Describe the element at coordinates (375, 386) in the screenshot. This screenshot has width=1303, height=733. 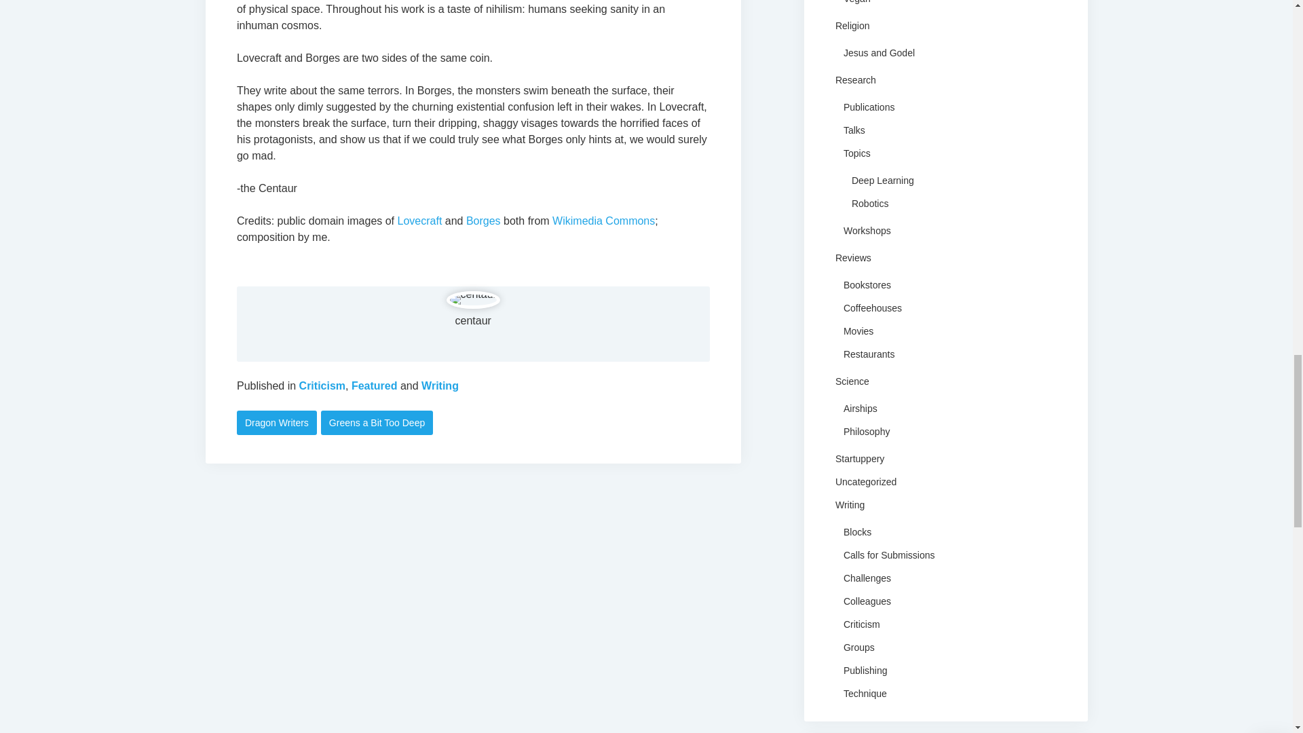
I see `Featured` at that location.